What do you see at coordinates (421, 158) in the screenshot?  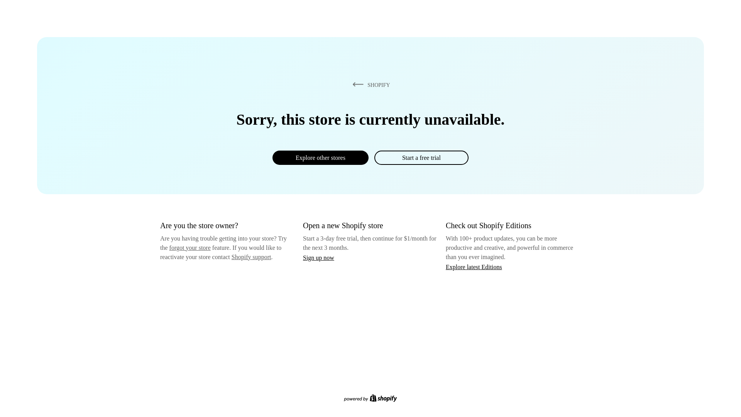 I see `Start a free trial` at bounding box center [421, 158].